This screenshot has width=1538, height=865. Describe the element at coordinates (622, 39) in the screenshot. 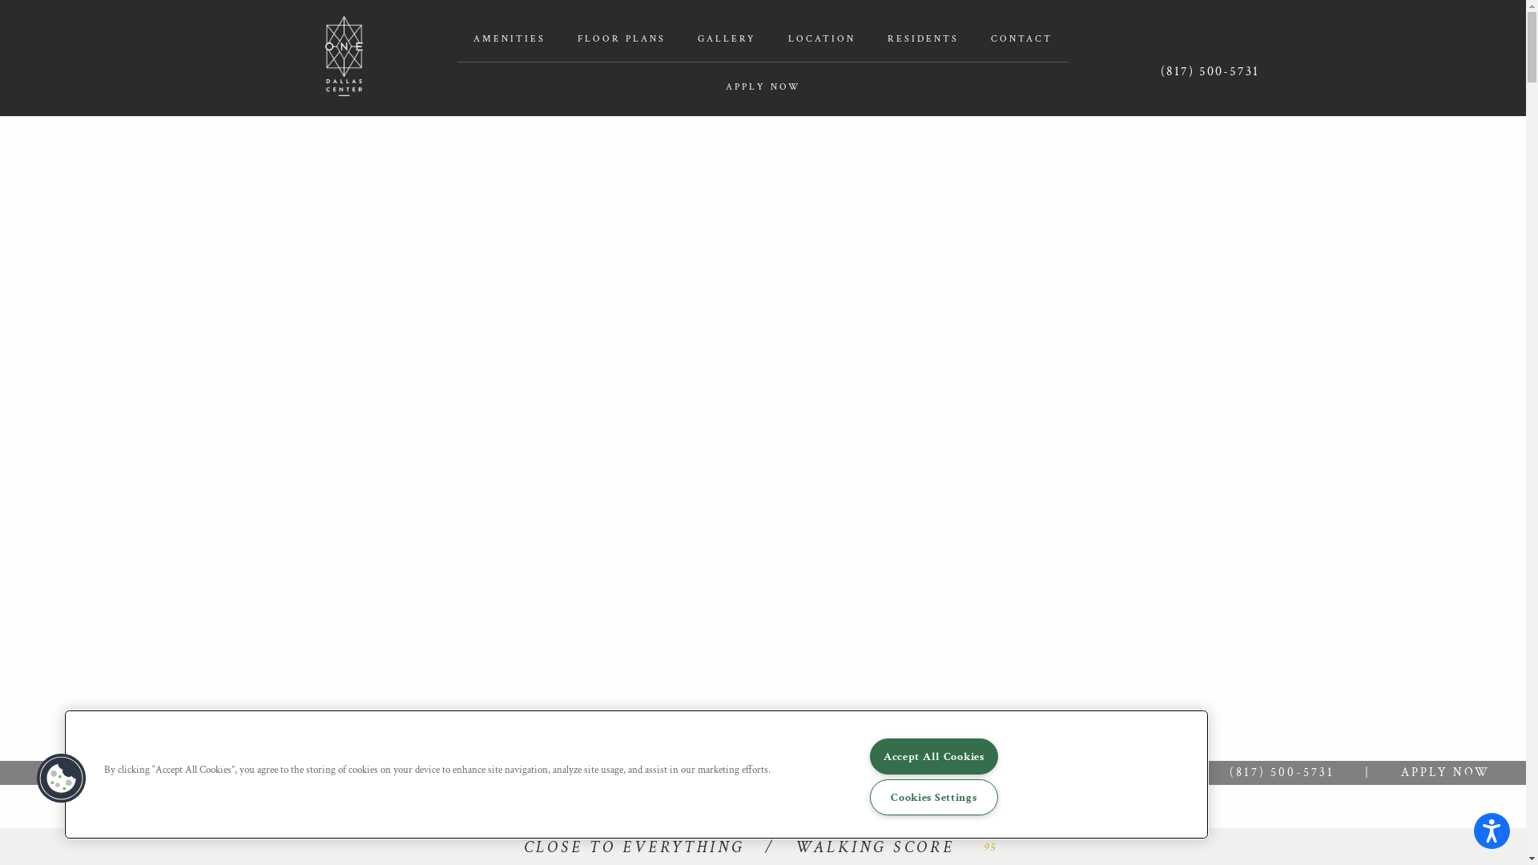

I see `FLOOR PLANS` at that location.